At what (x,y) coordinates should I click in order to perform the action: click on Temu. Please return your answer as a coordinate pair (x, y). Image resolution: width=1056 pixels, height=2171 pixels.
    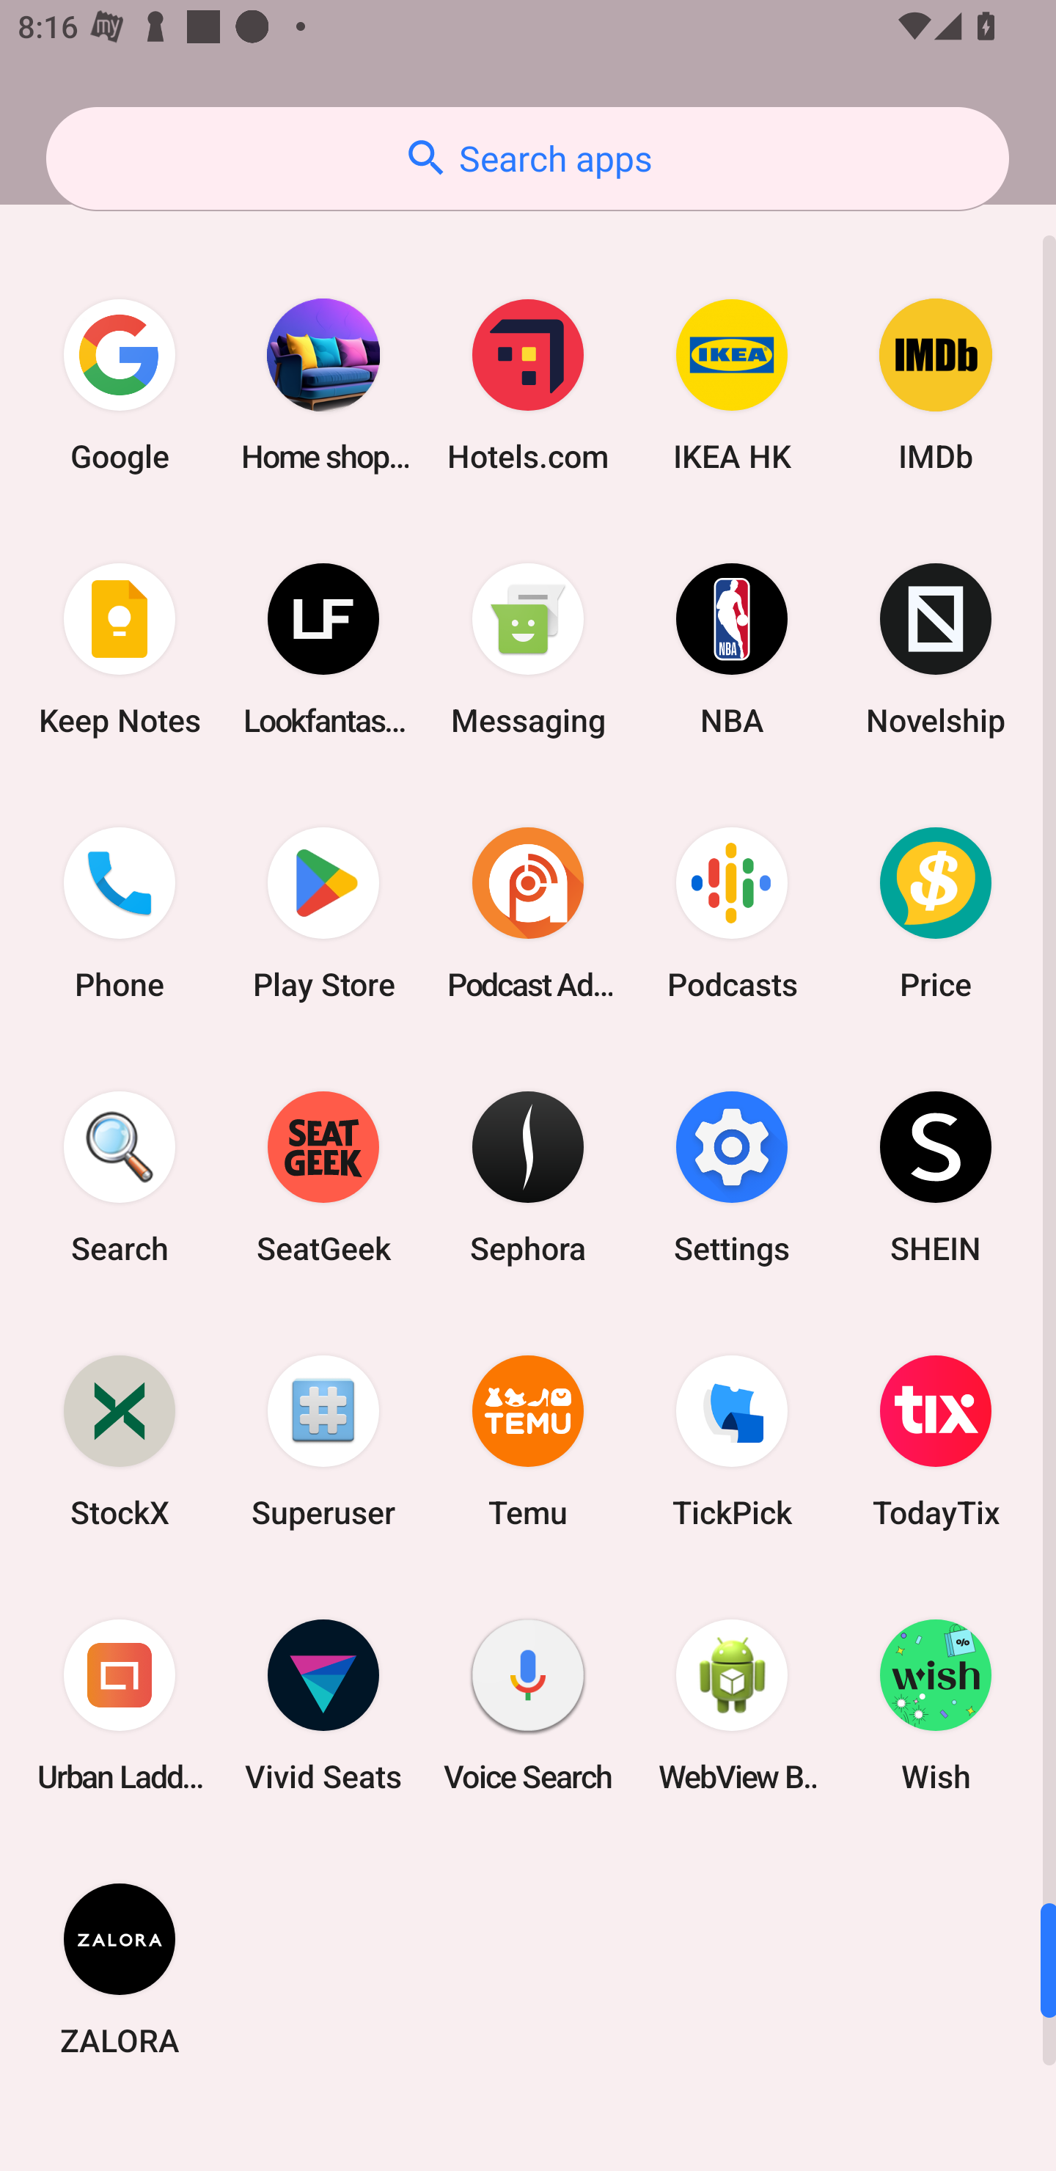
    Looking at the image, I should click on (528, 1441).